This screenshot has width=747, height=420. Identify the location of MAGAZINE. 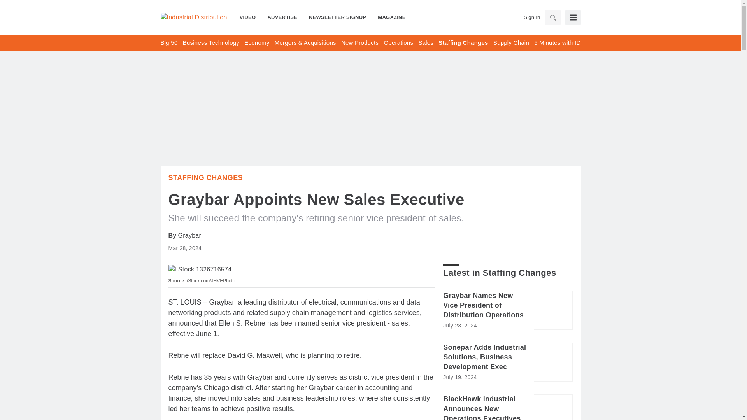
(389, 17).